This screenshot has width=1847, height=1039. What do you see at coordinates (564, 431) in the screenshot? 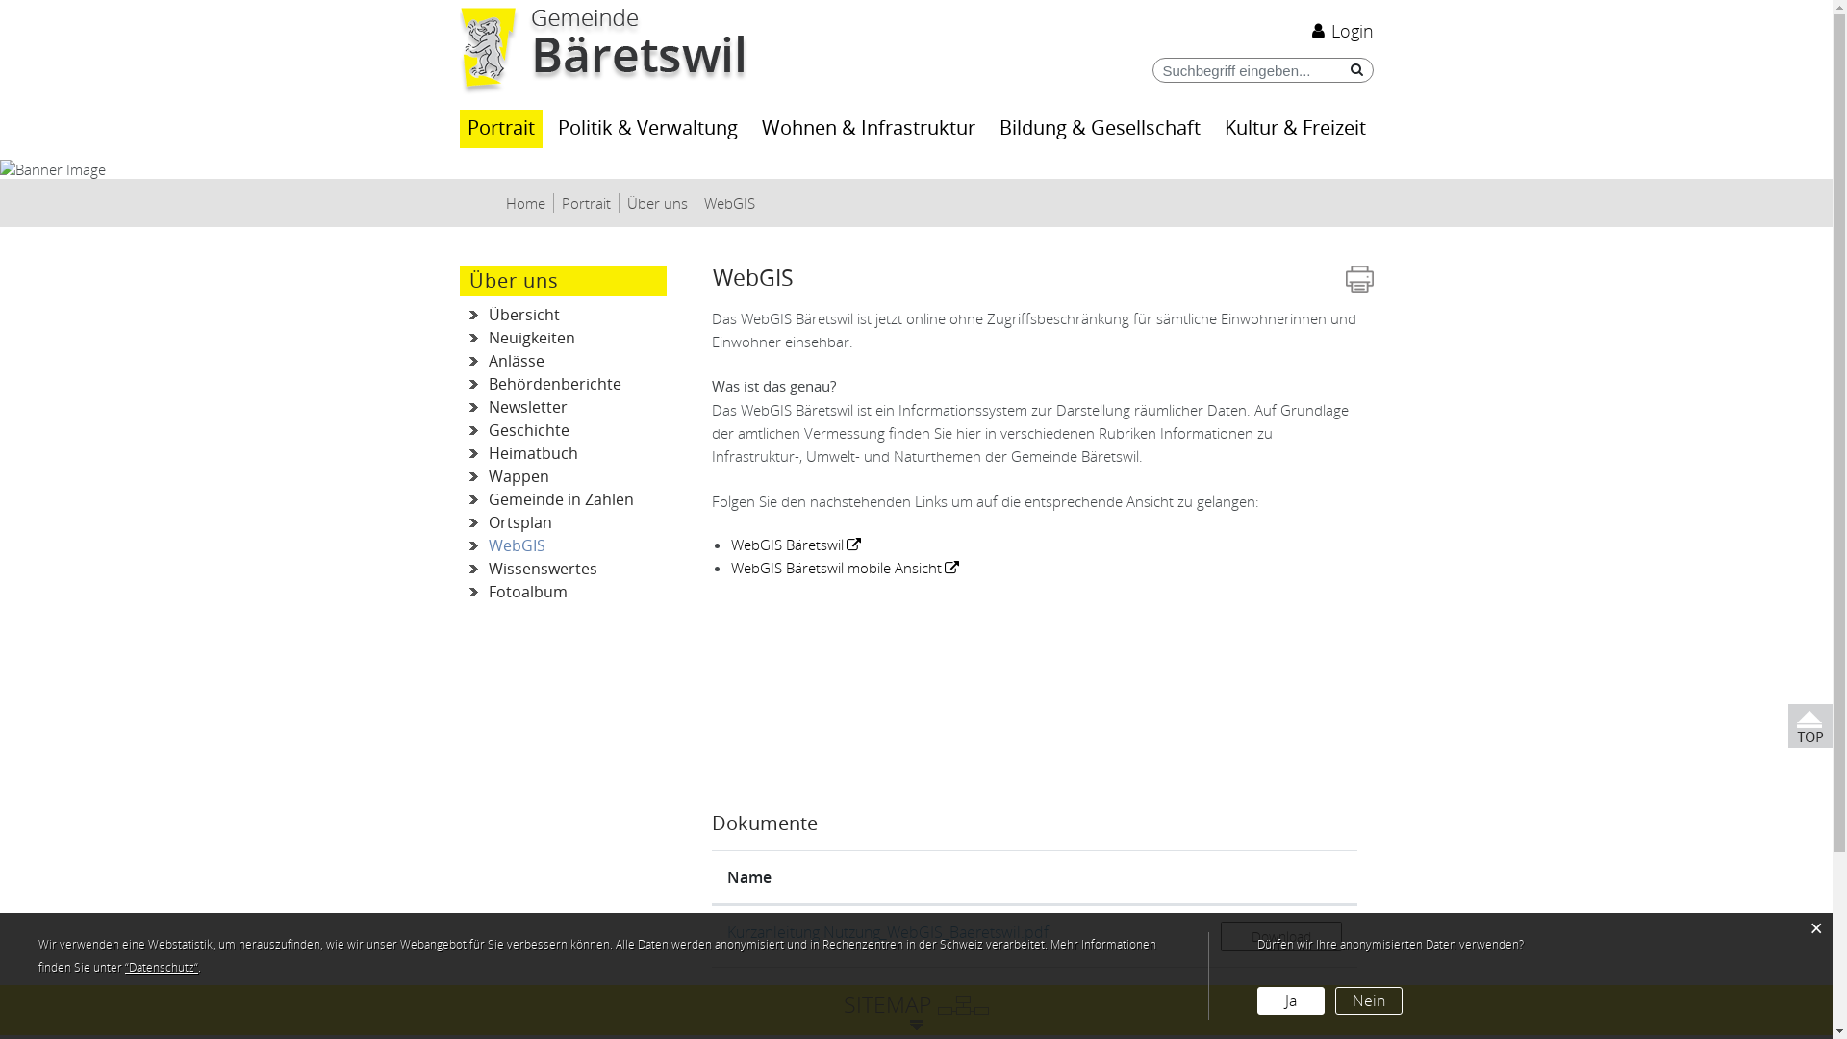
I see `Geschichte` at bounding box center [564, 431].